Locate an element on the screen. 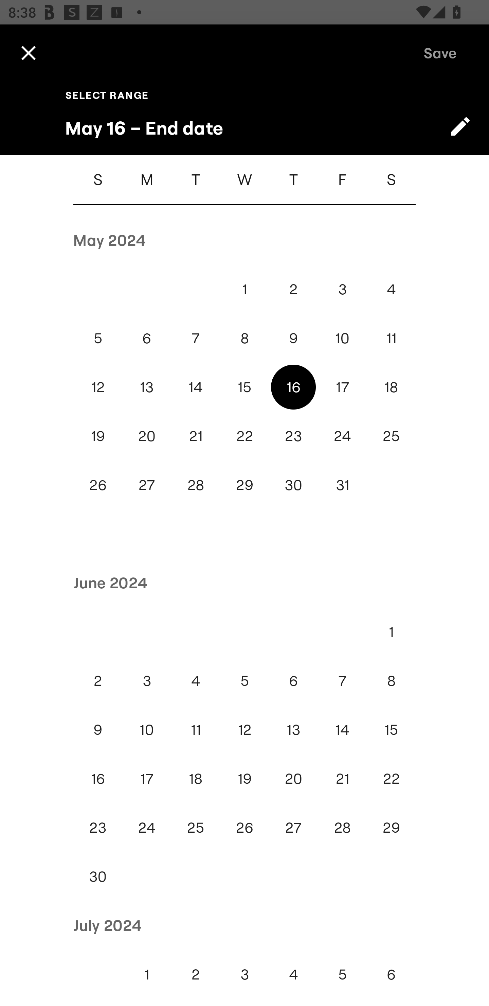  6 Thu, Jun 6 is located at coordinates (293, 680).